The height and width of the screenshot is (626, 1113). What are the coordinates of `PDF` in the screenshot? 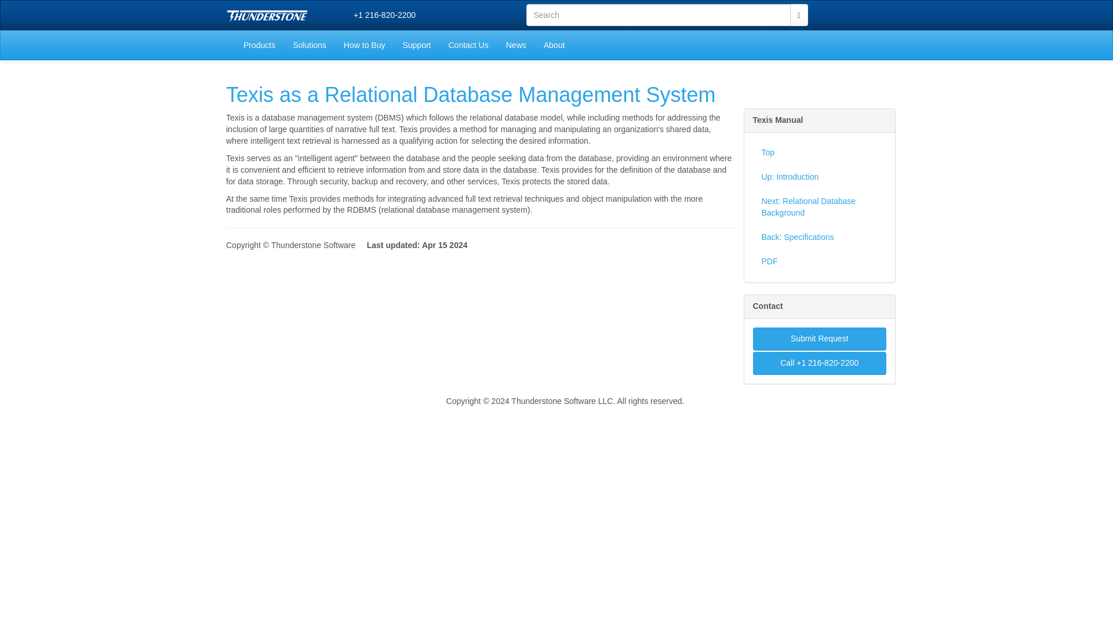 It's located at (819, 262).